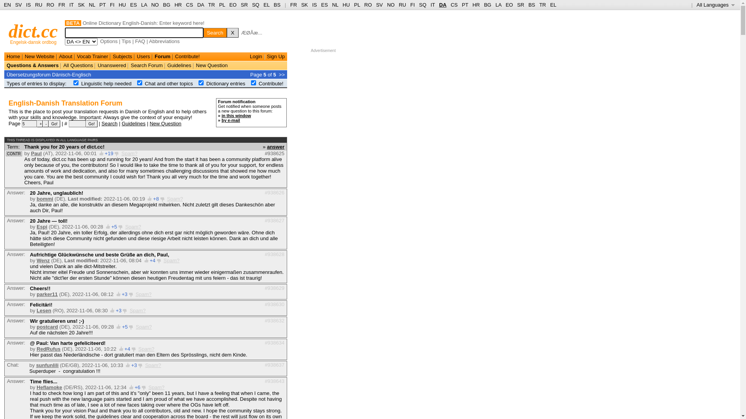 Image resolution: width=746 pixels, height=419 pixels. Describe the element at coordinates (152, 261) in the screenshot. I see `+4` at that location.